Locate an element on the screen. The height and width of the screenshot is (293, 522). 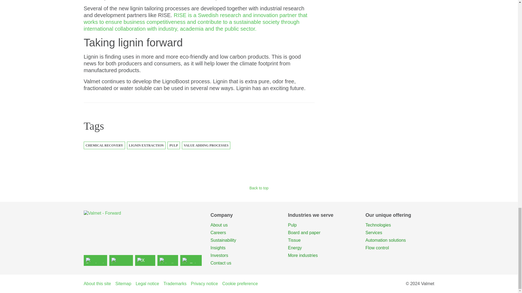
YouTube is located at coordinates (191, 260).